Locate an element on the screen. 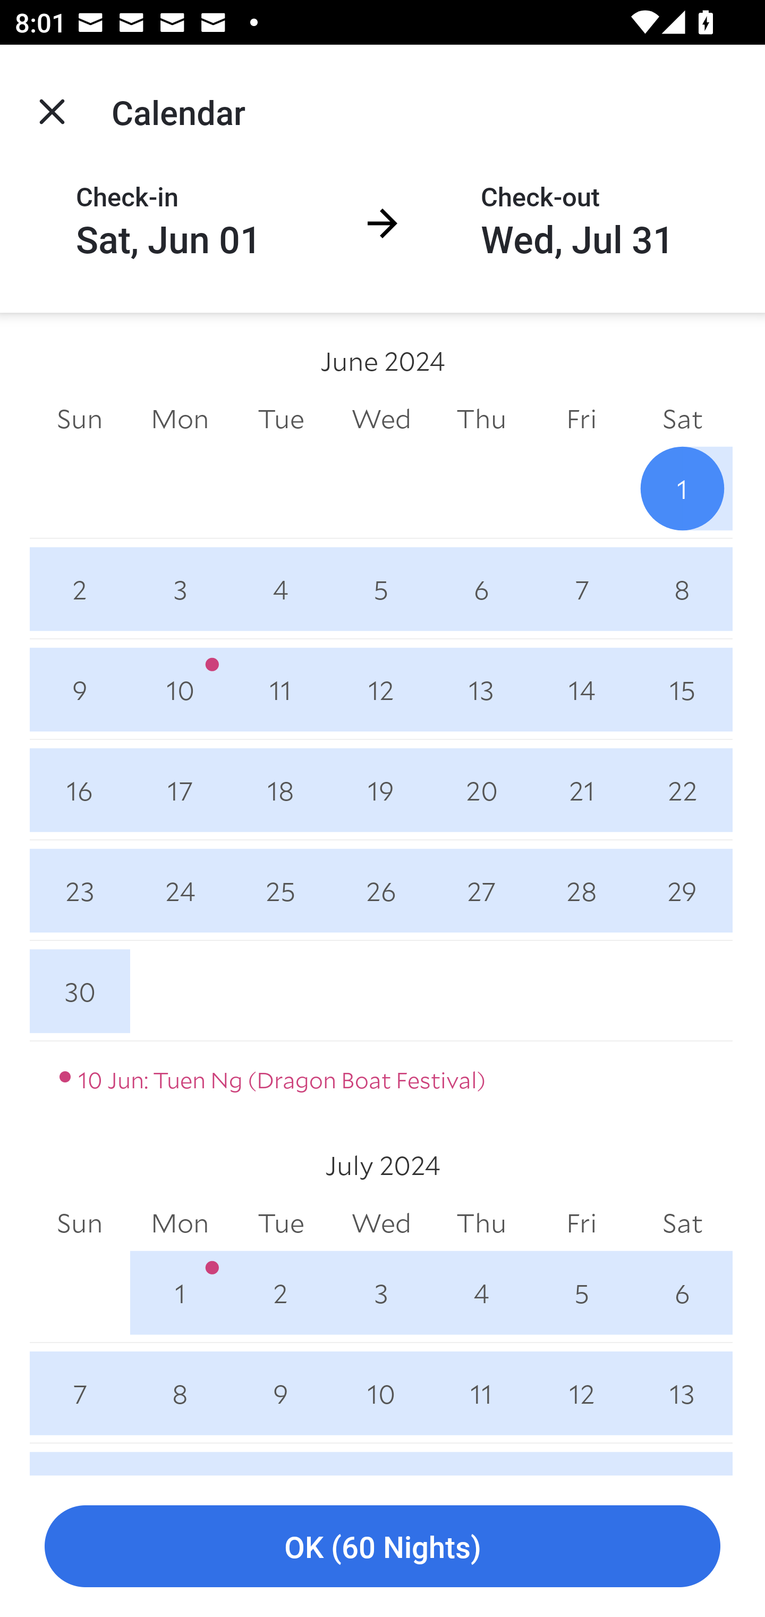 The width and height of the screenshot is (765, 1617). Mon is located at coordinates (180, 418).